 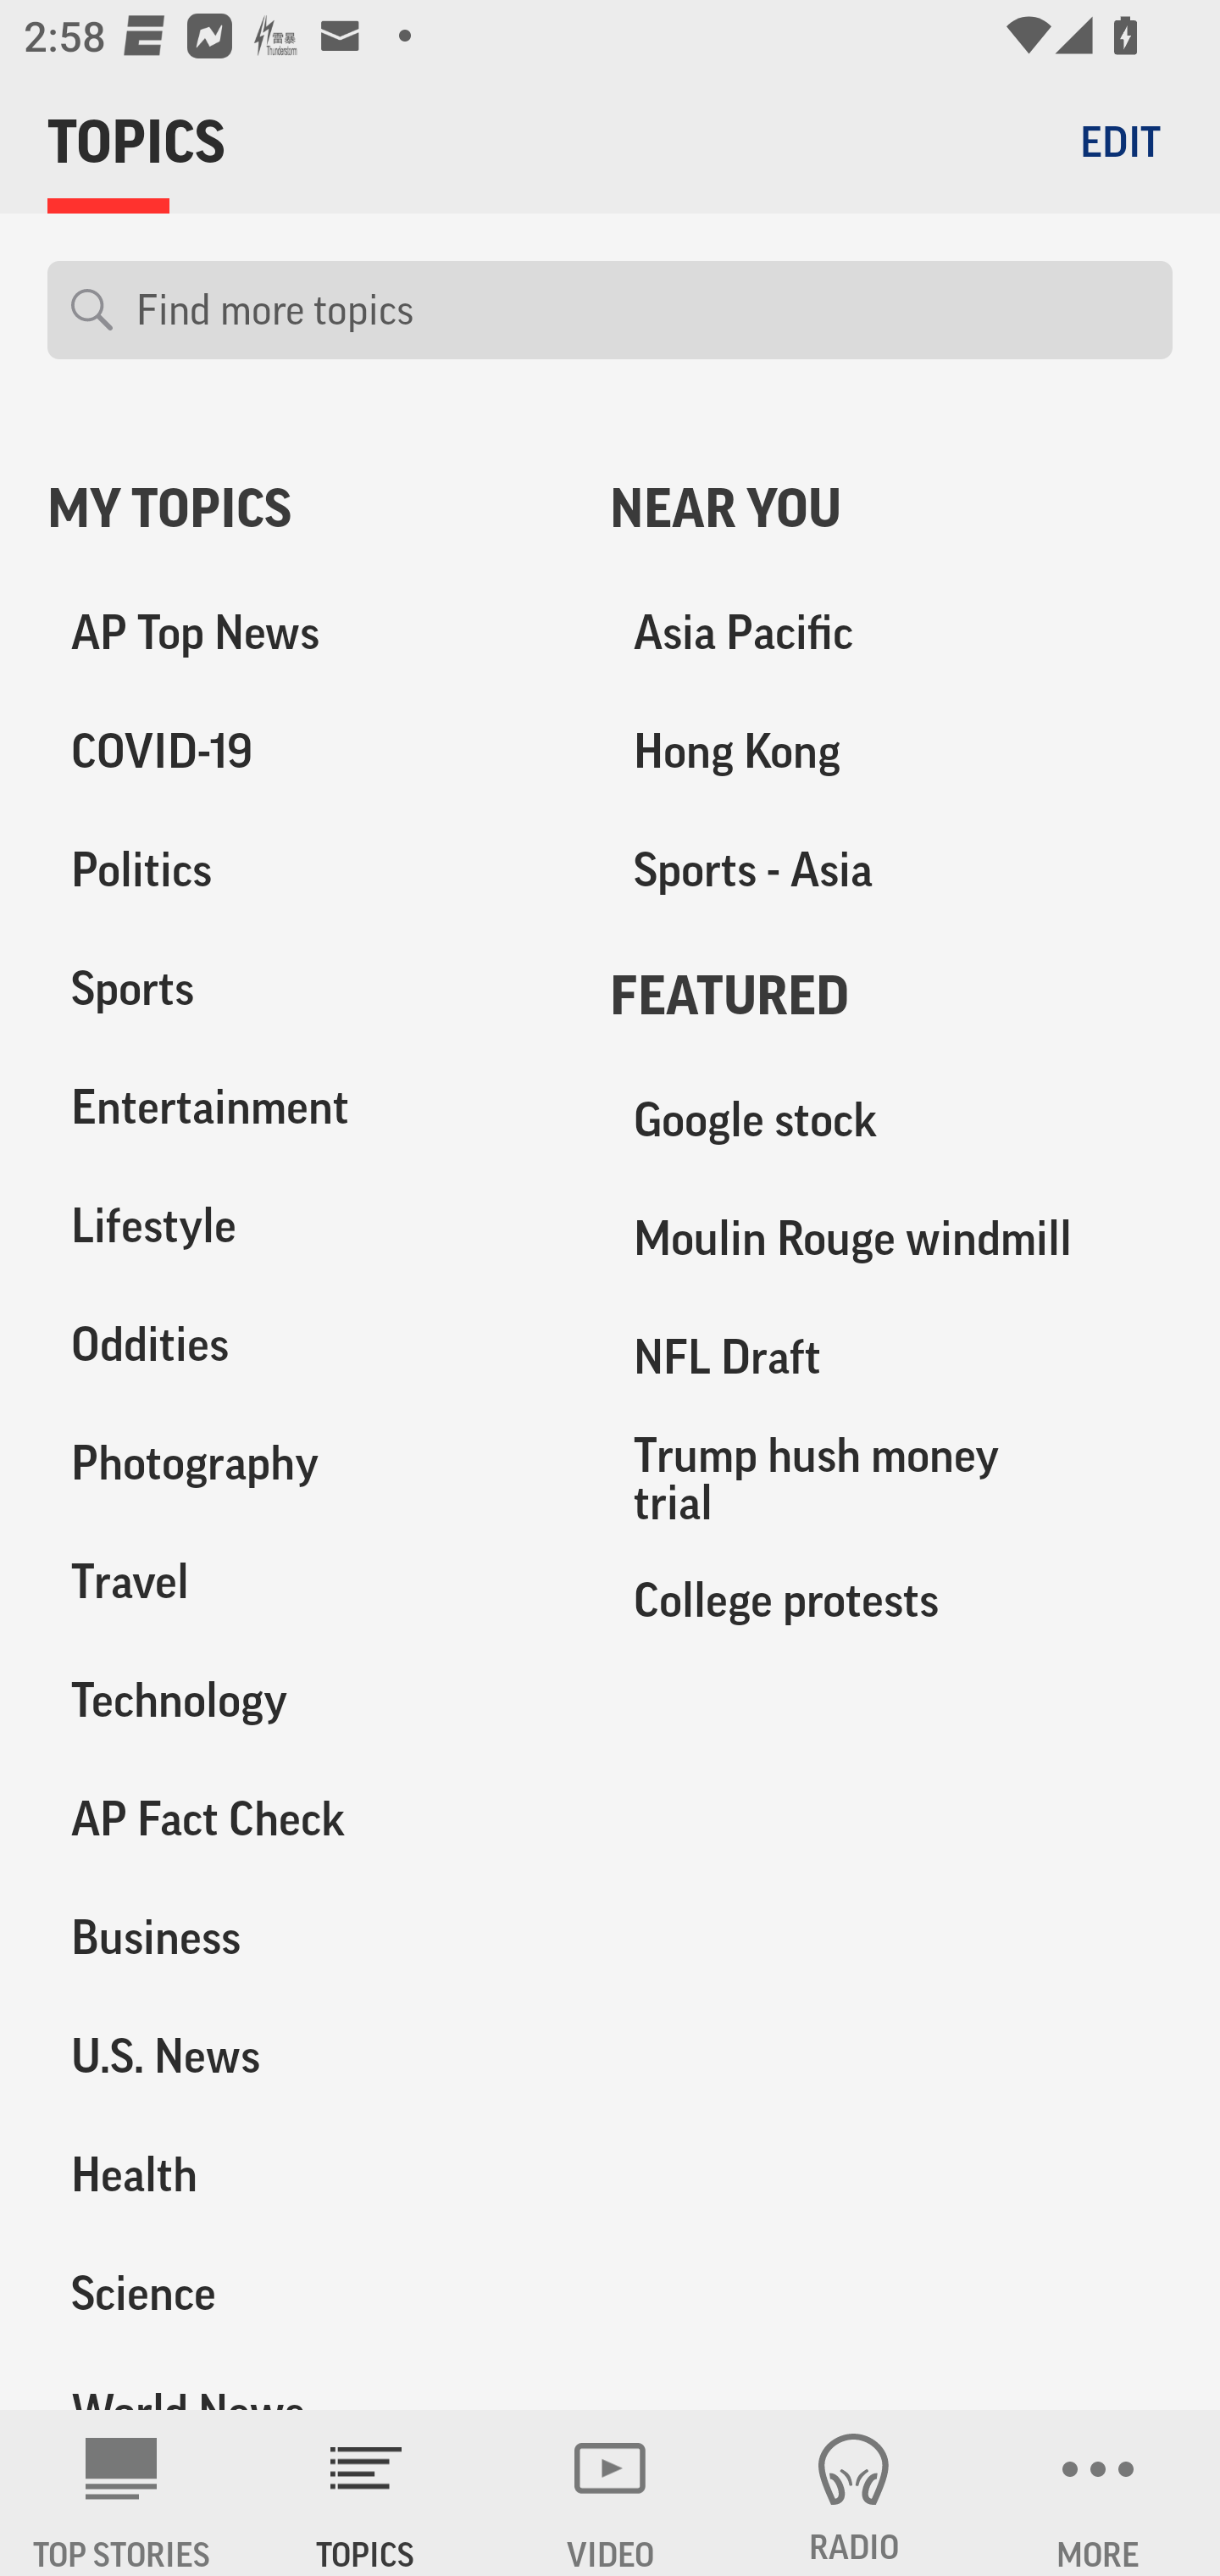 What do you see at coordinates (305, 2056) in the screenshot?
I see `U.S. News` at bounding box center [305, 2056].